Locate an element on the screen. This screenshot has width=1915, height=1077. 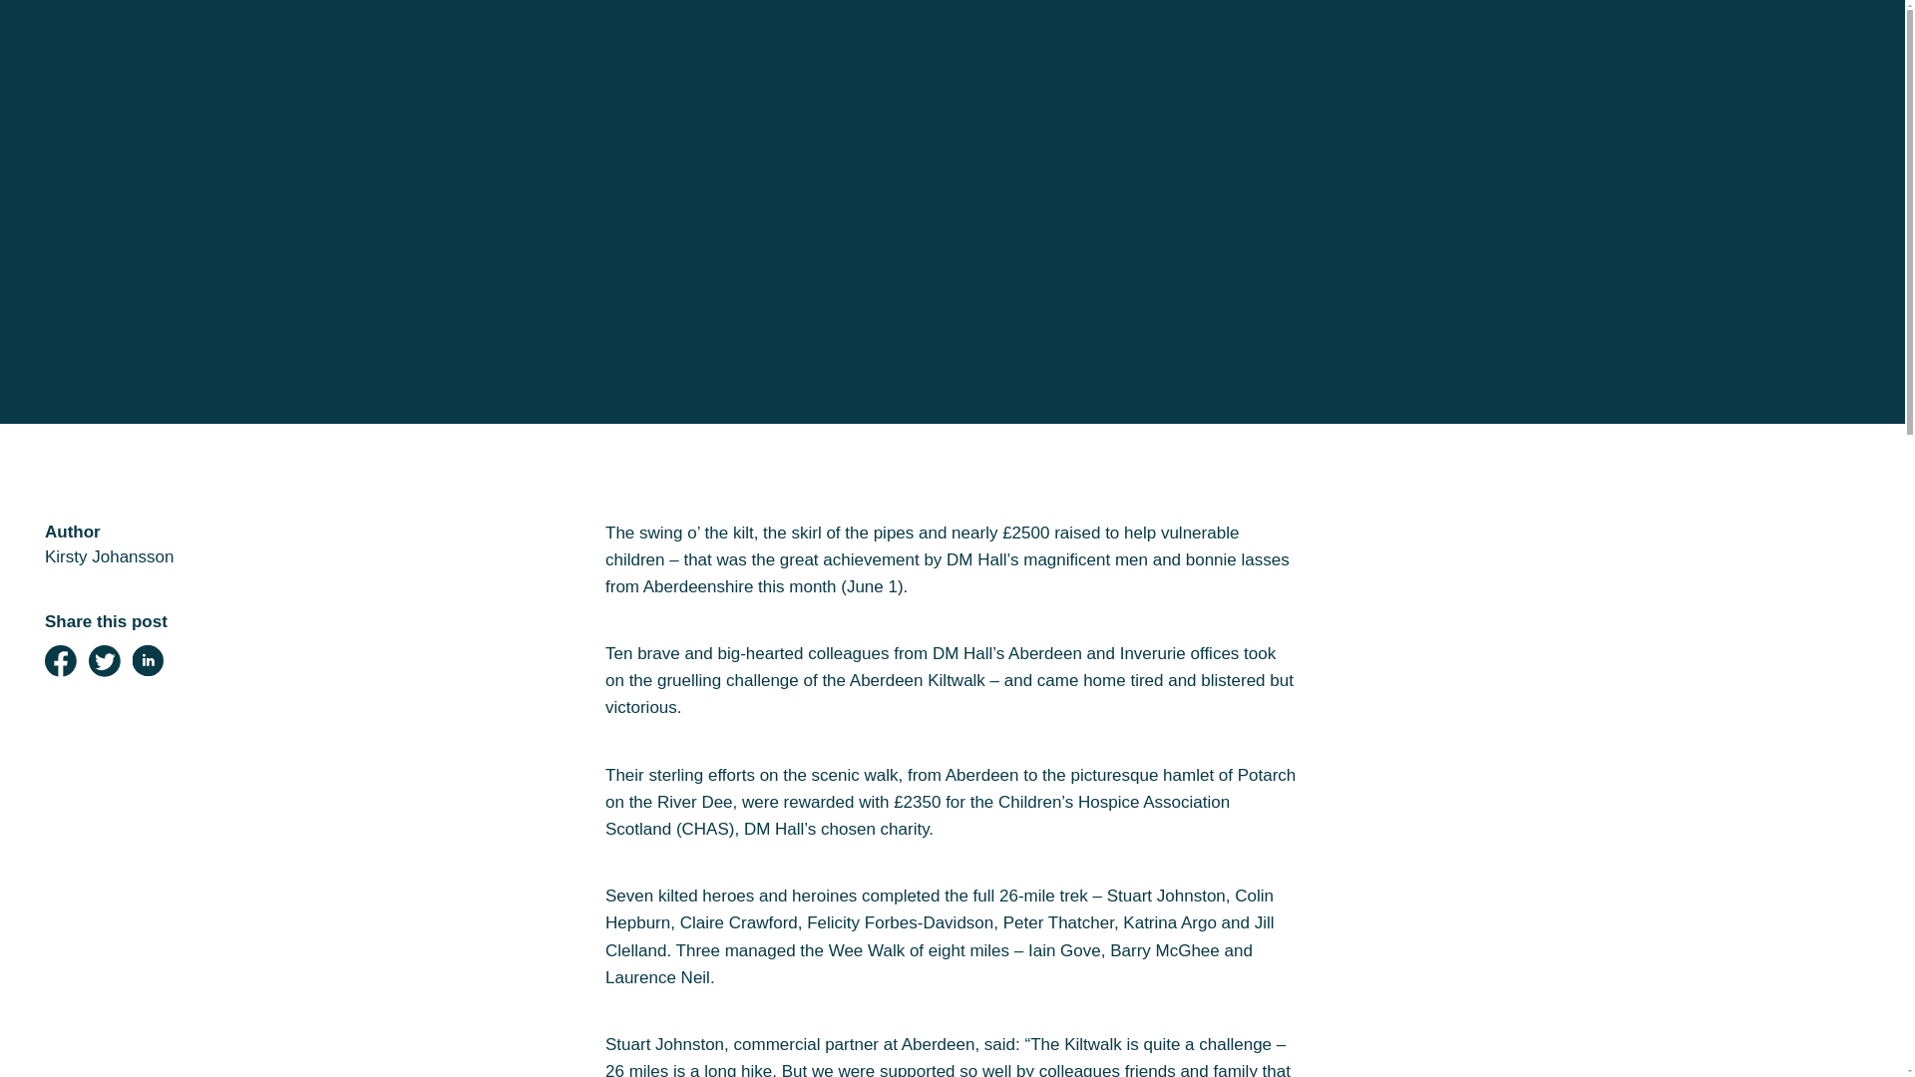
Property Management is located at coordinates (213, 485).